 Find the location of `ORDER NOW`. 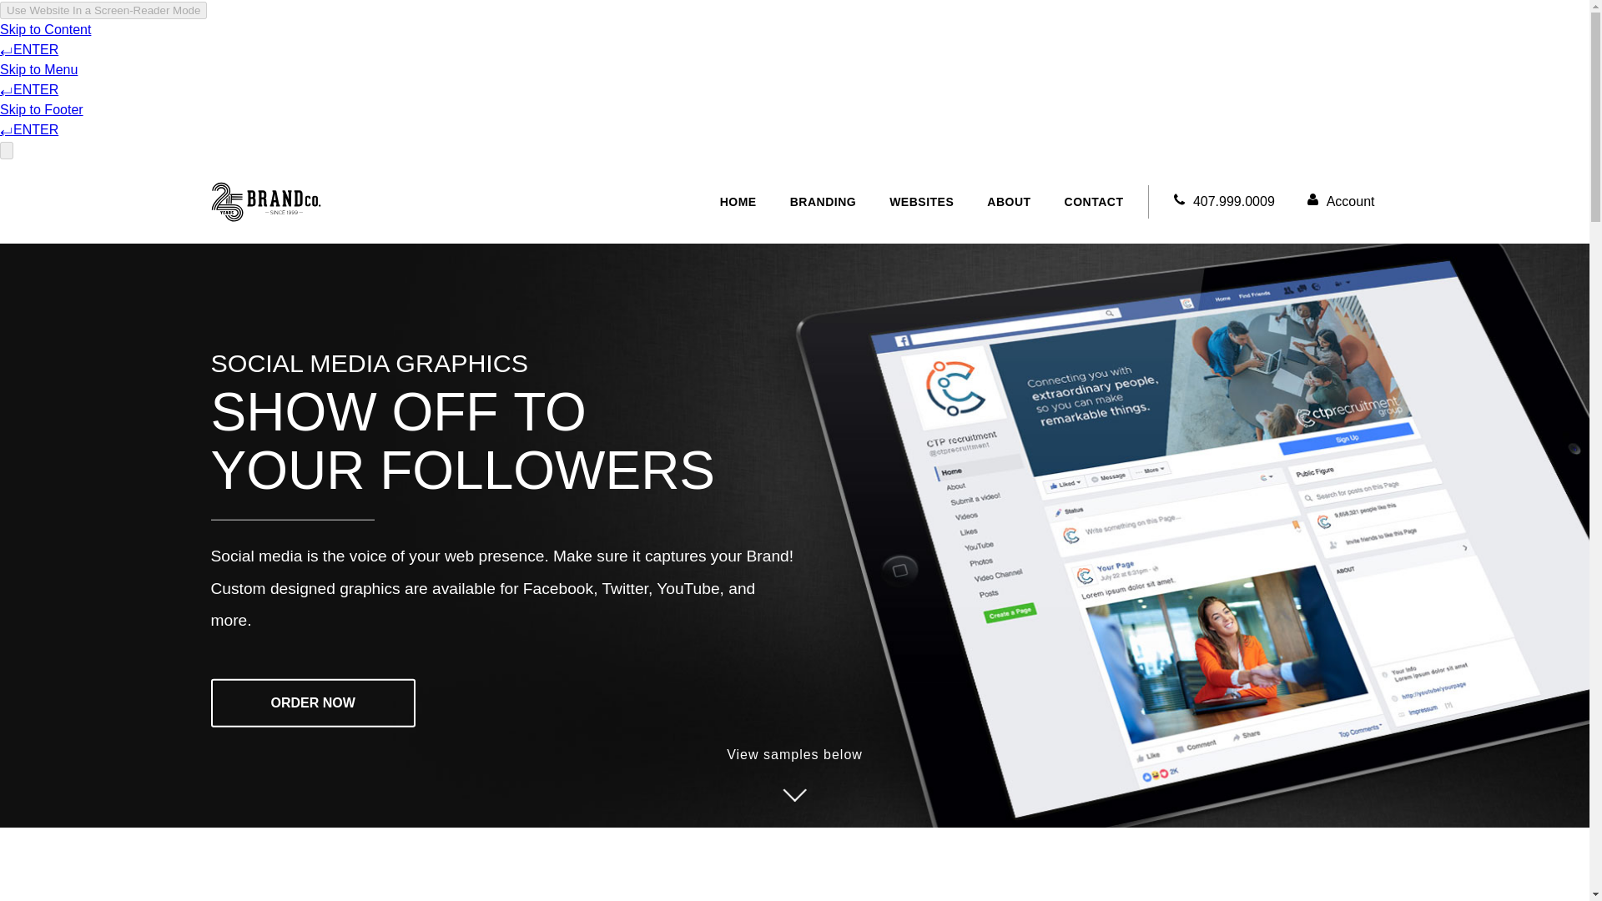

ORDER NOW is located at coordinates (312, 702).